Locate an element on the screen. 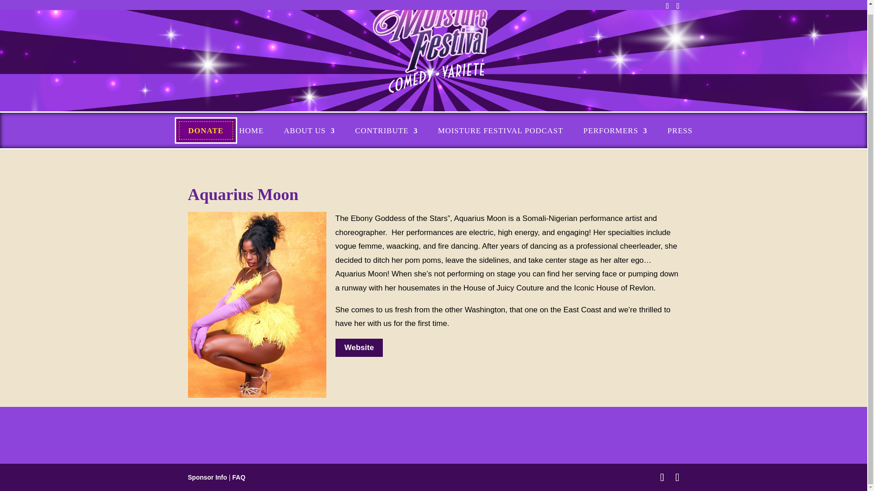  DONATE is located at coordinates (206, 130).